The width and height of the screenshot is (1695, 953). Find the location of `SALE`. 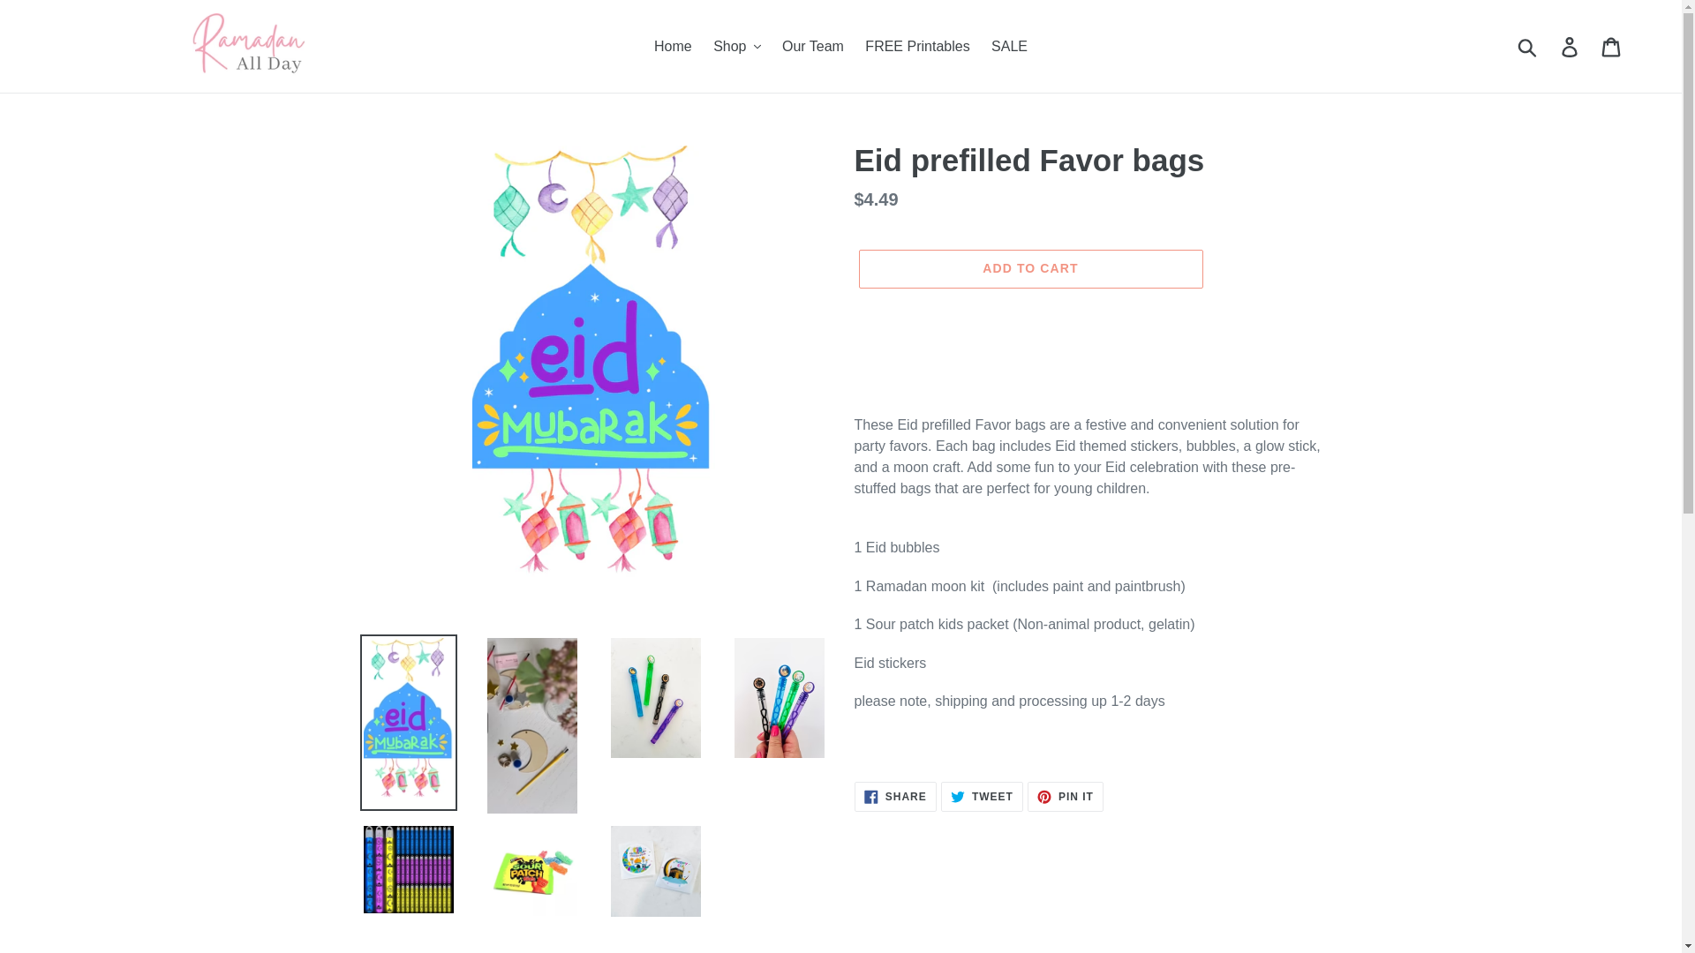

SALE is located at coordinates (1009, 46).